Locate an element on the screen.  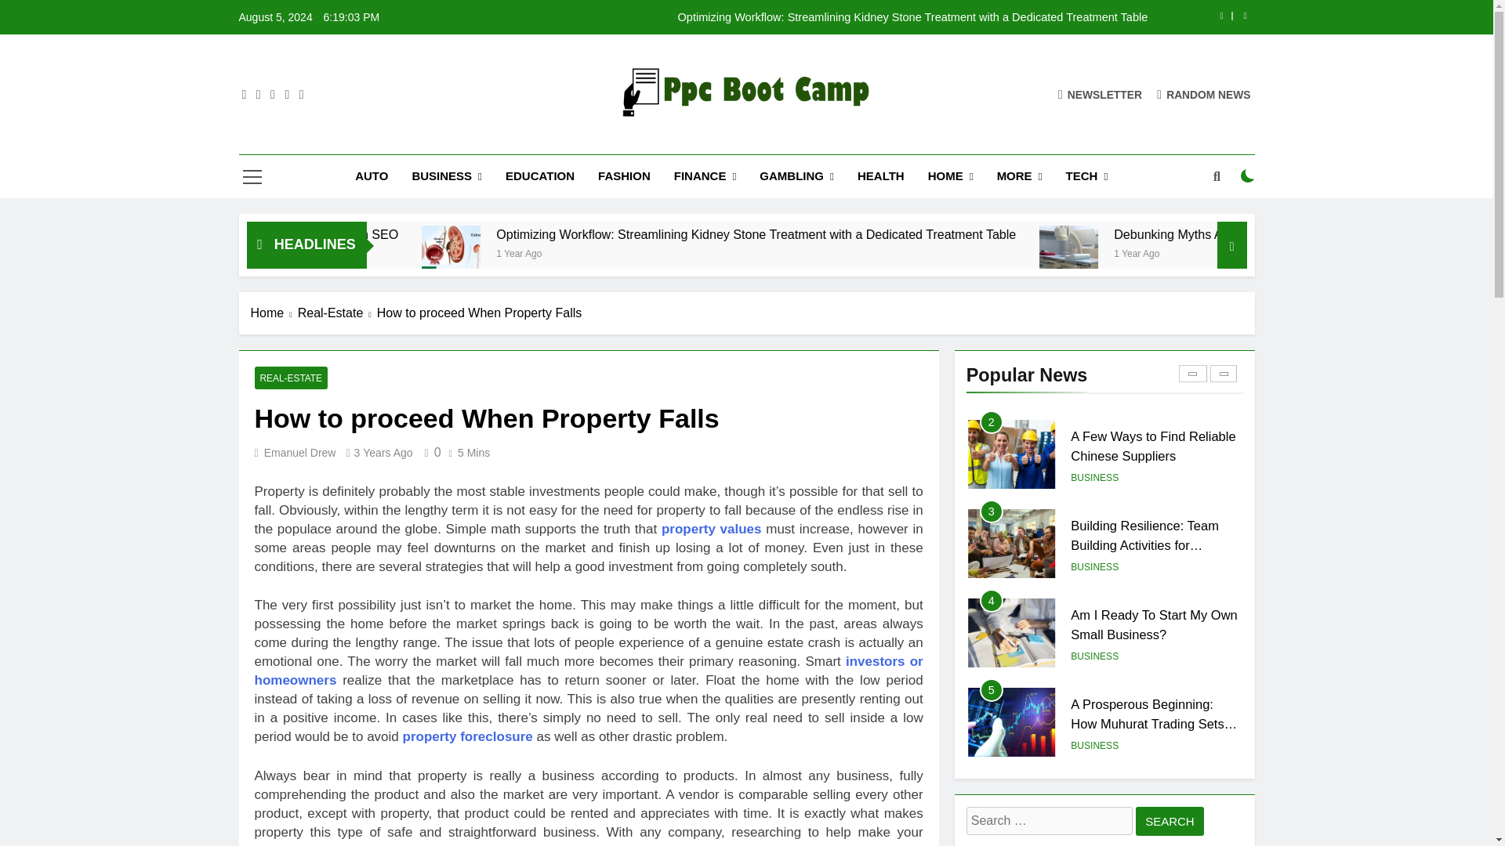
HOME is located at coordinates (951, 175).